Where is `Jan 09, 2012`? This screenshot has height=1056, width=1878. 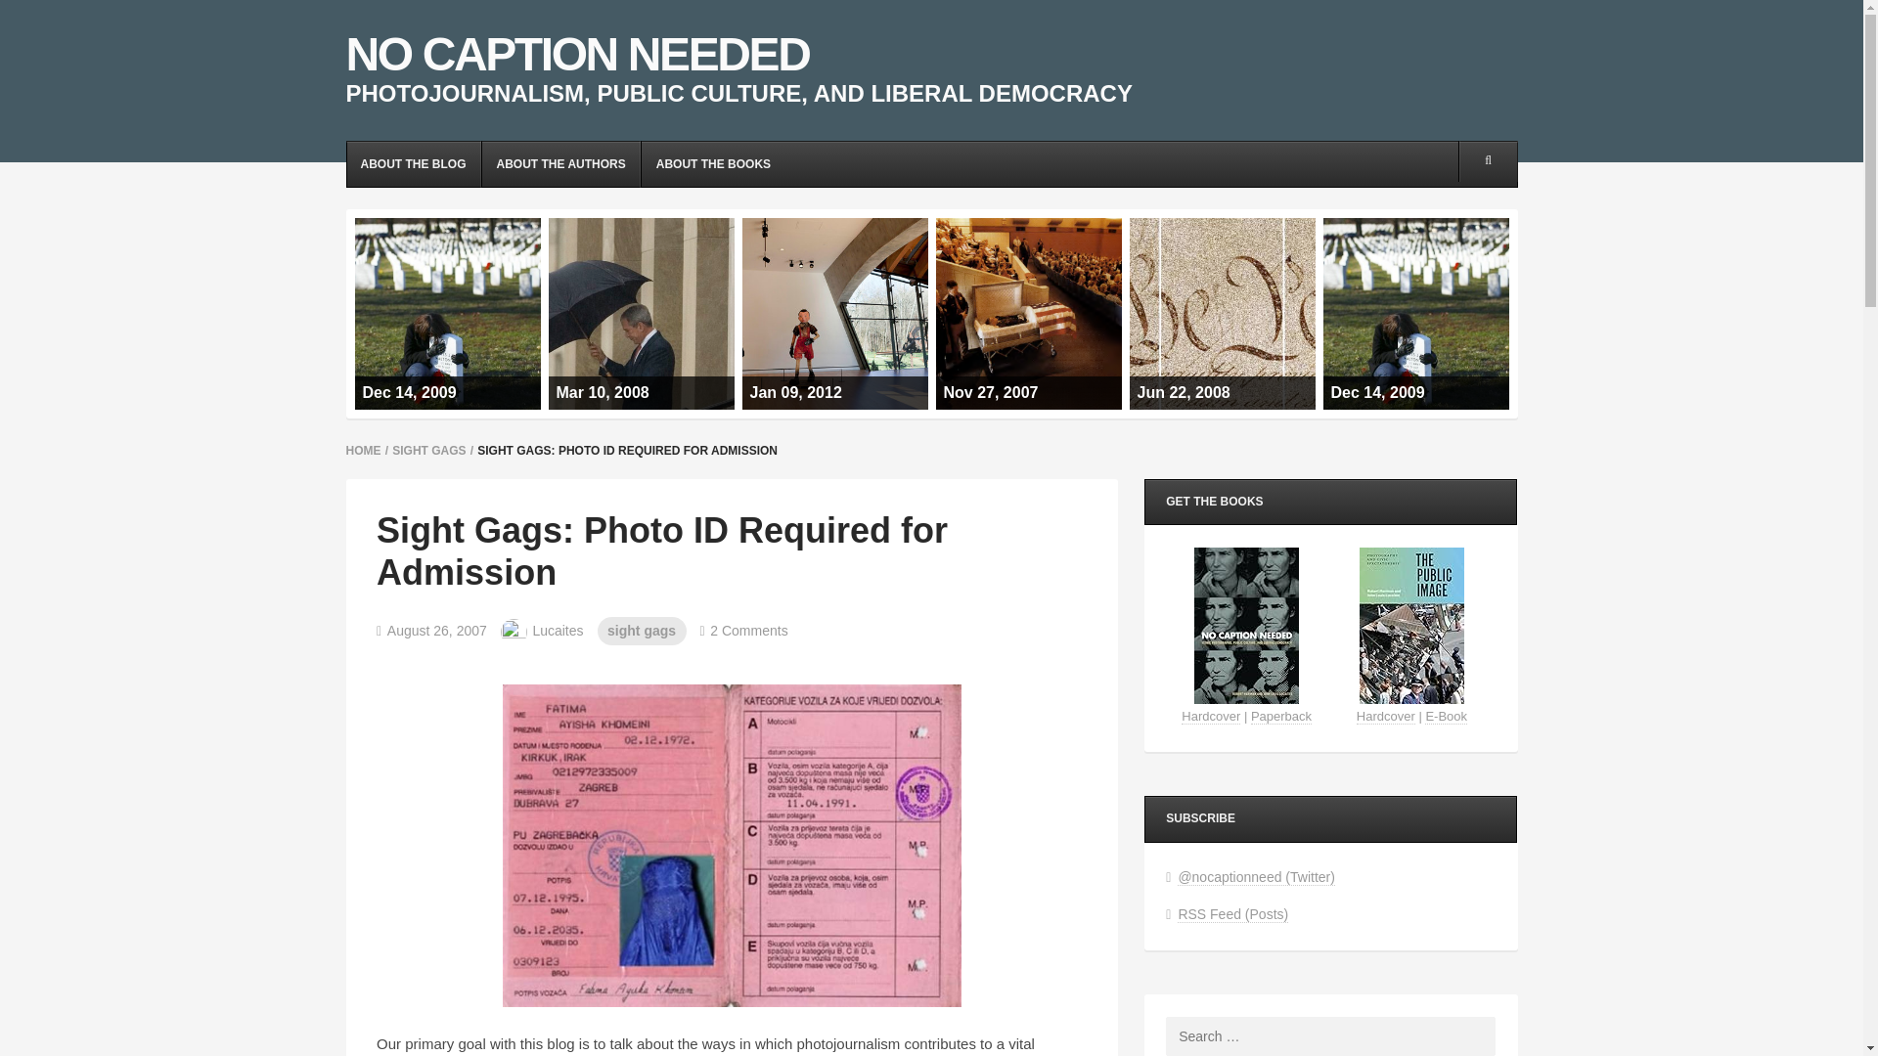
Jan 09, 2012 is located at coordinates (834, 313).